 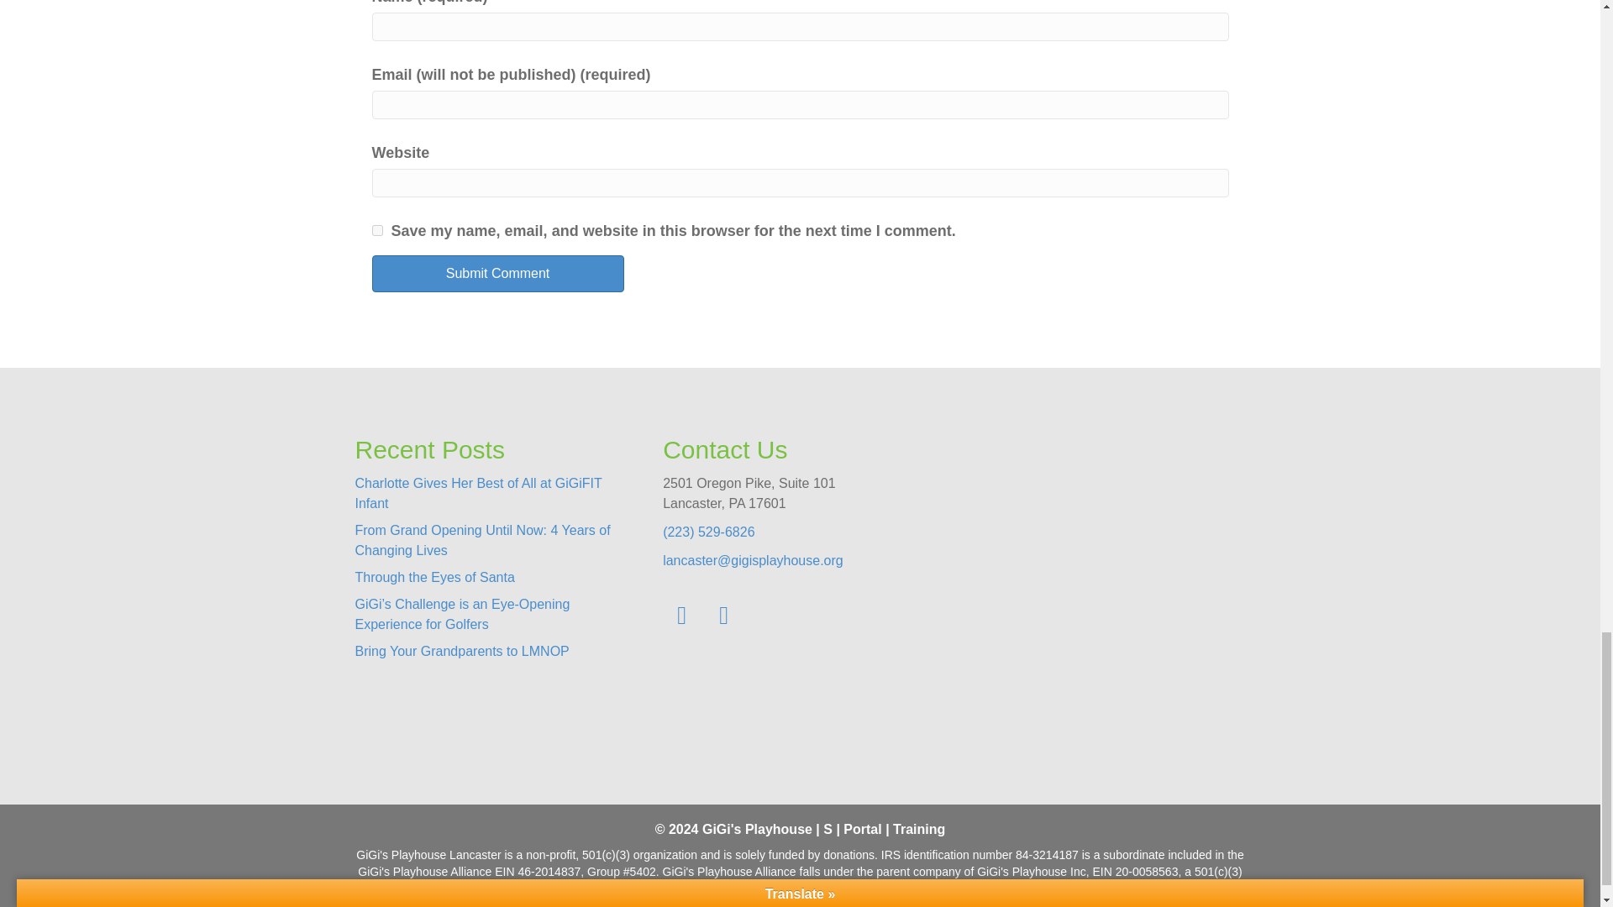 What do you see at coordinates (723, 615) in the screenshot?
I see `Instagram` at bounding box center [723, 615].